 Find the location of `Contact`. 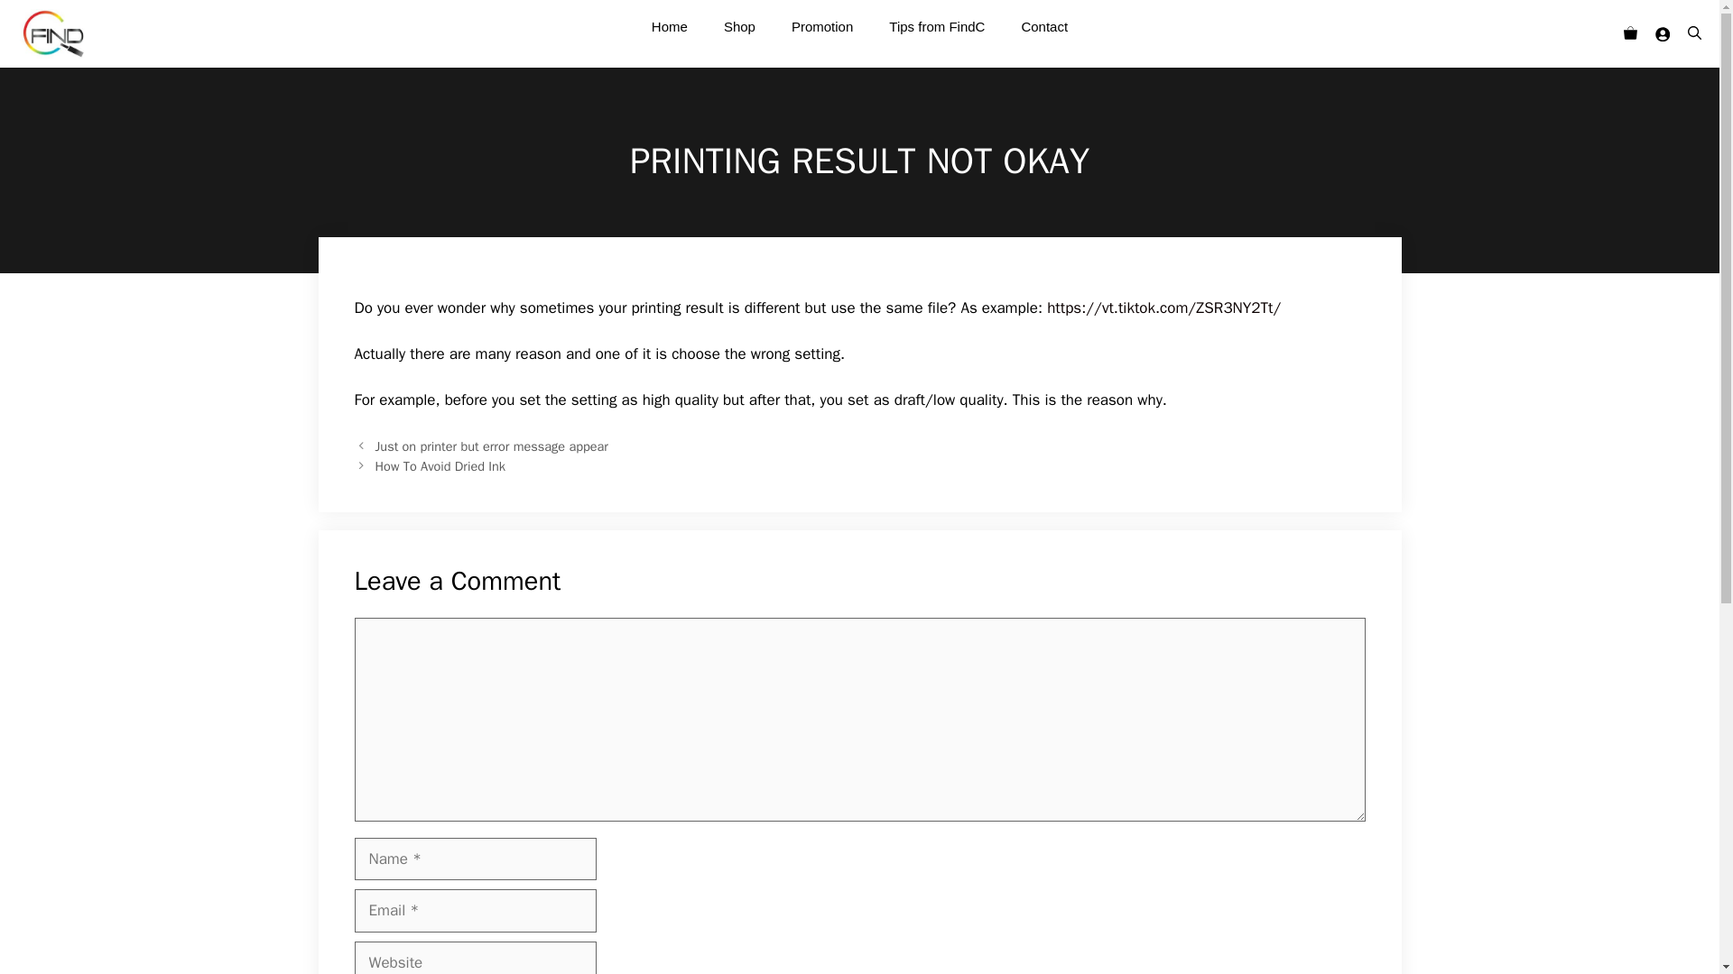

Contact is located at coordinates (1044, 27).